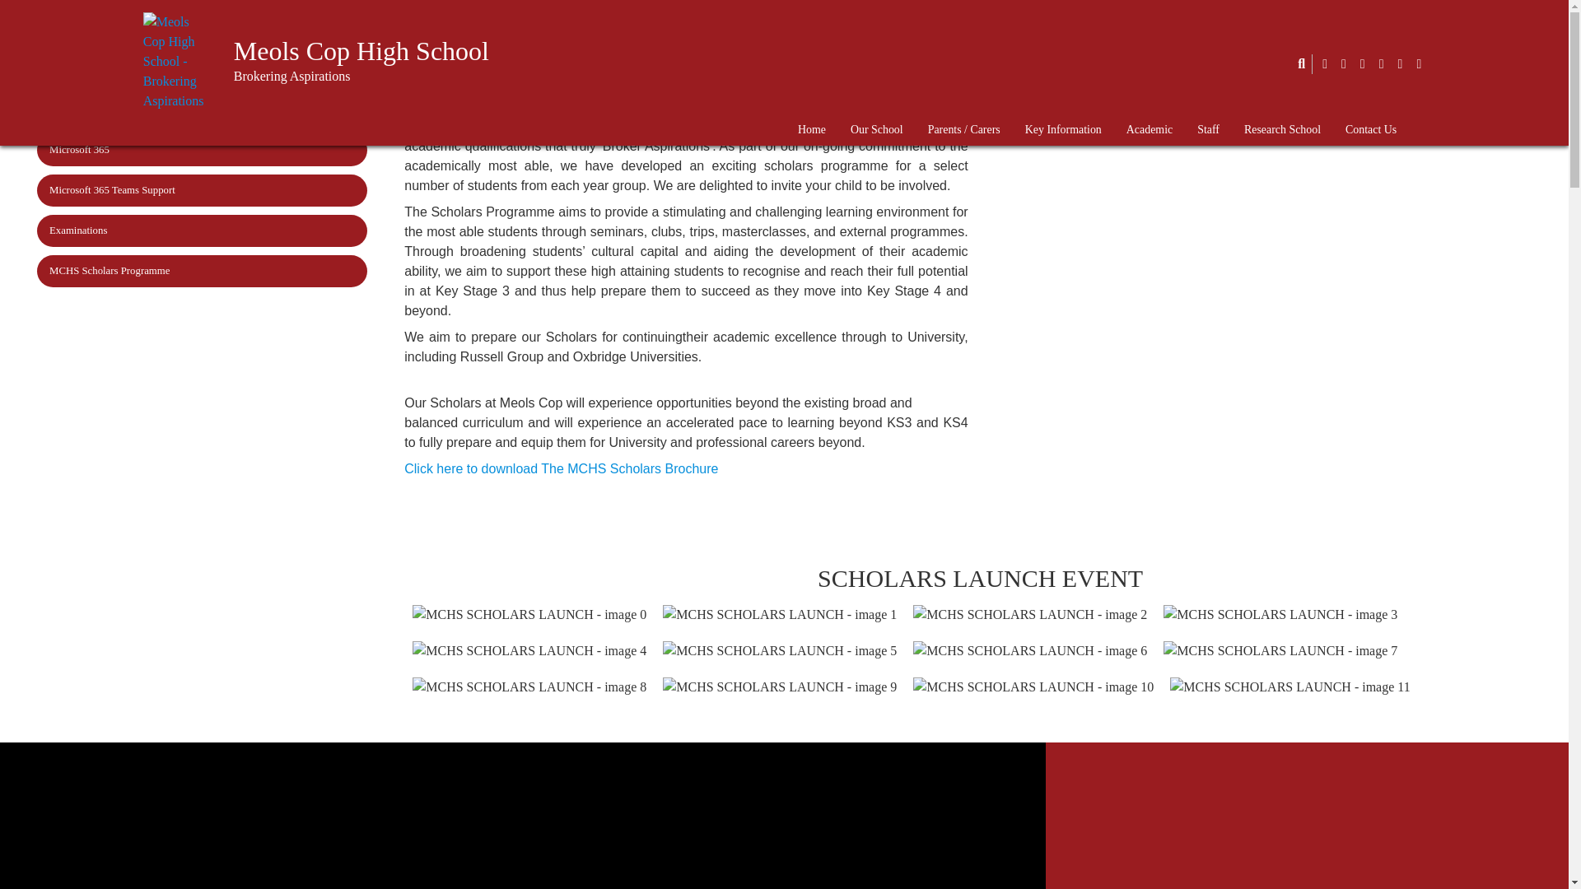 Image resolution: width=1581 pixels, height=889 pixels. Describe the element at coordinates (1030, 650) in the screenshot. I see `MCHS SCHOLARS LAUNCH - image 61` at that location.